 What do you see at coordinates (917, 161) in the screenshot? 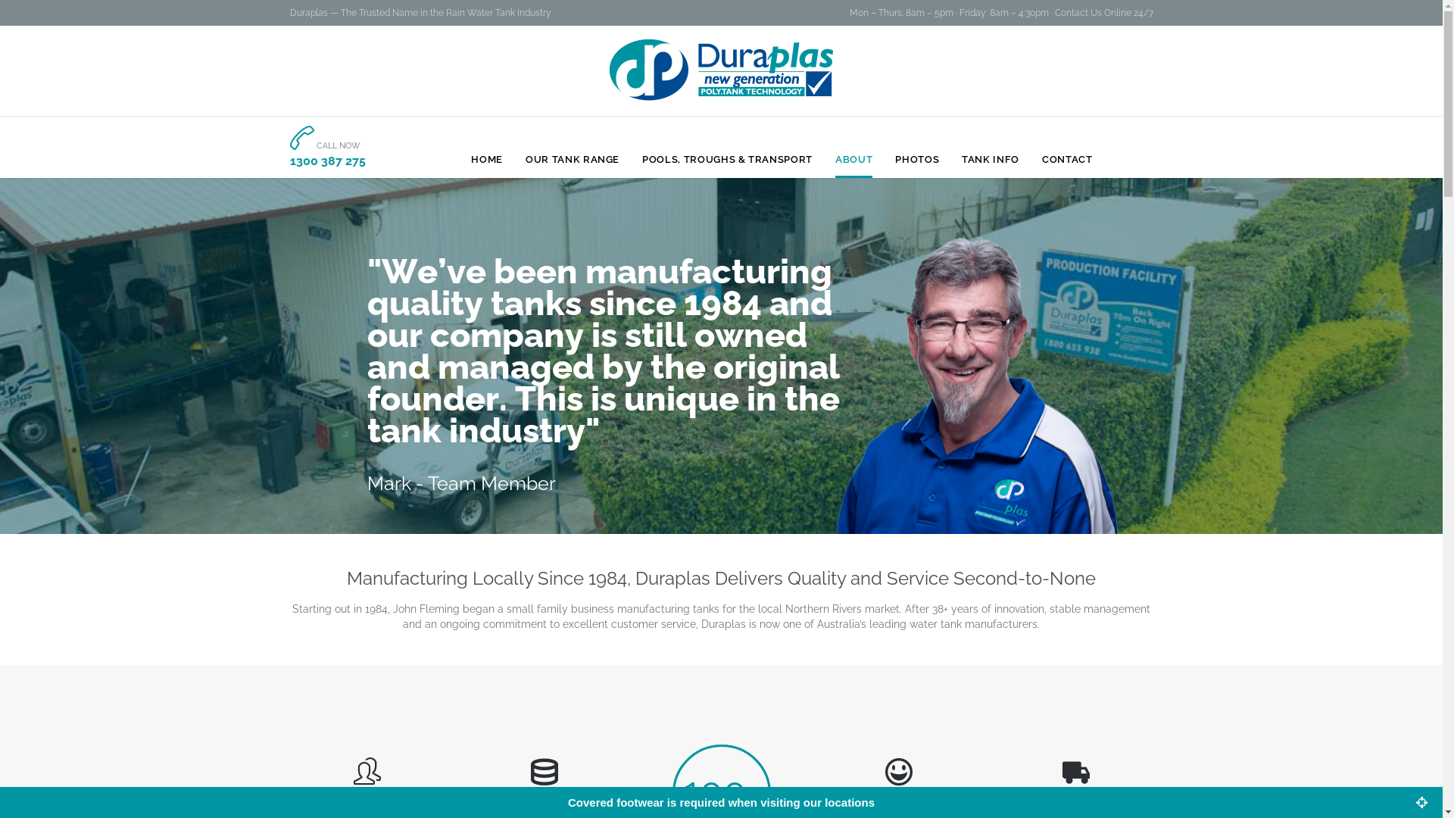
I see `PHOTOS` at bounding box center [917, 161].